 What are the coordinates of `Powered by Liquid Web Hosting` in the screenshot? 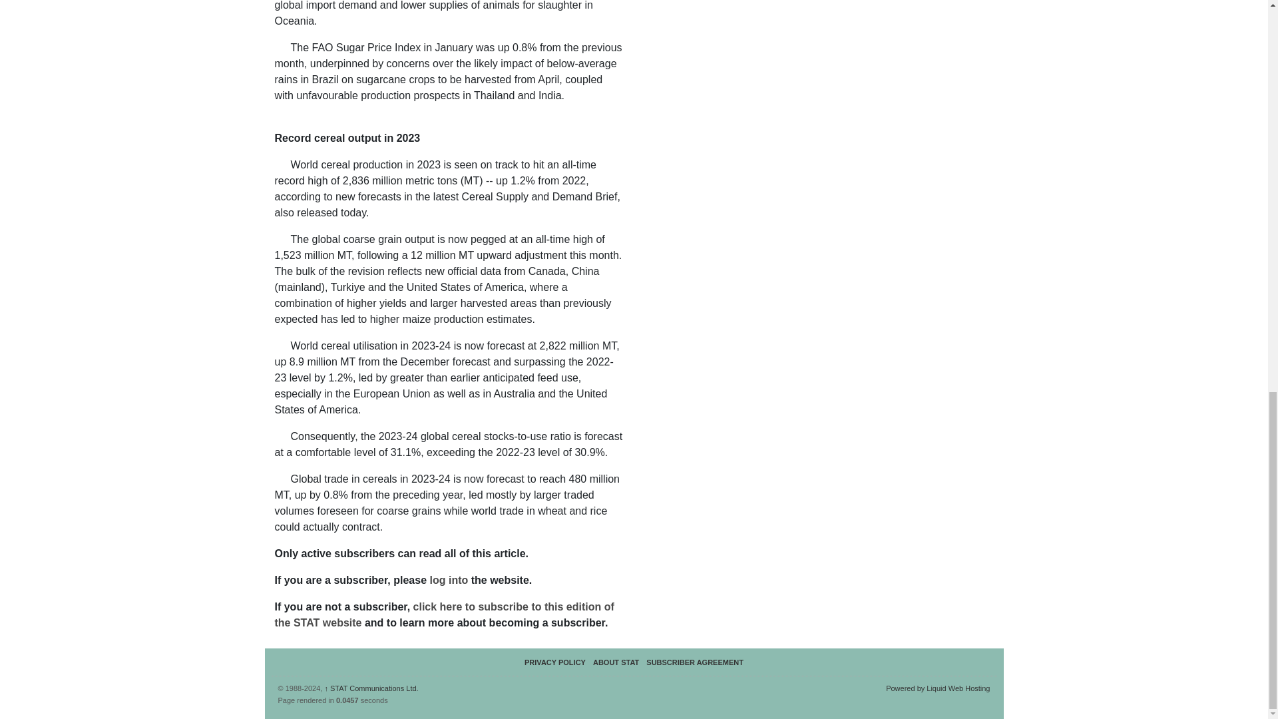 It's located at (937, 688).